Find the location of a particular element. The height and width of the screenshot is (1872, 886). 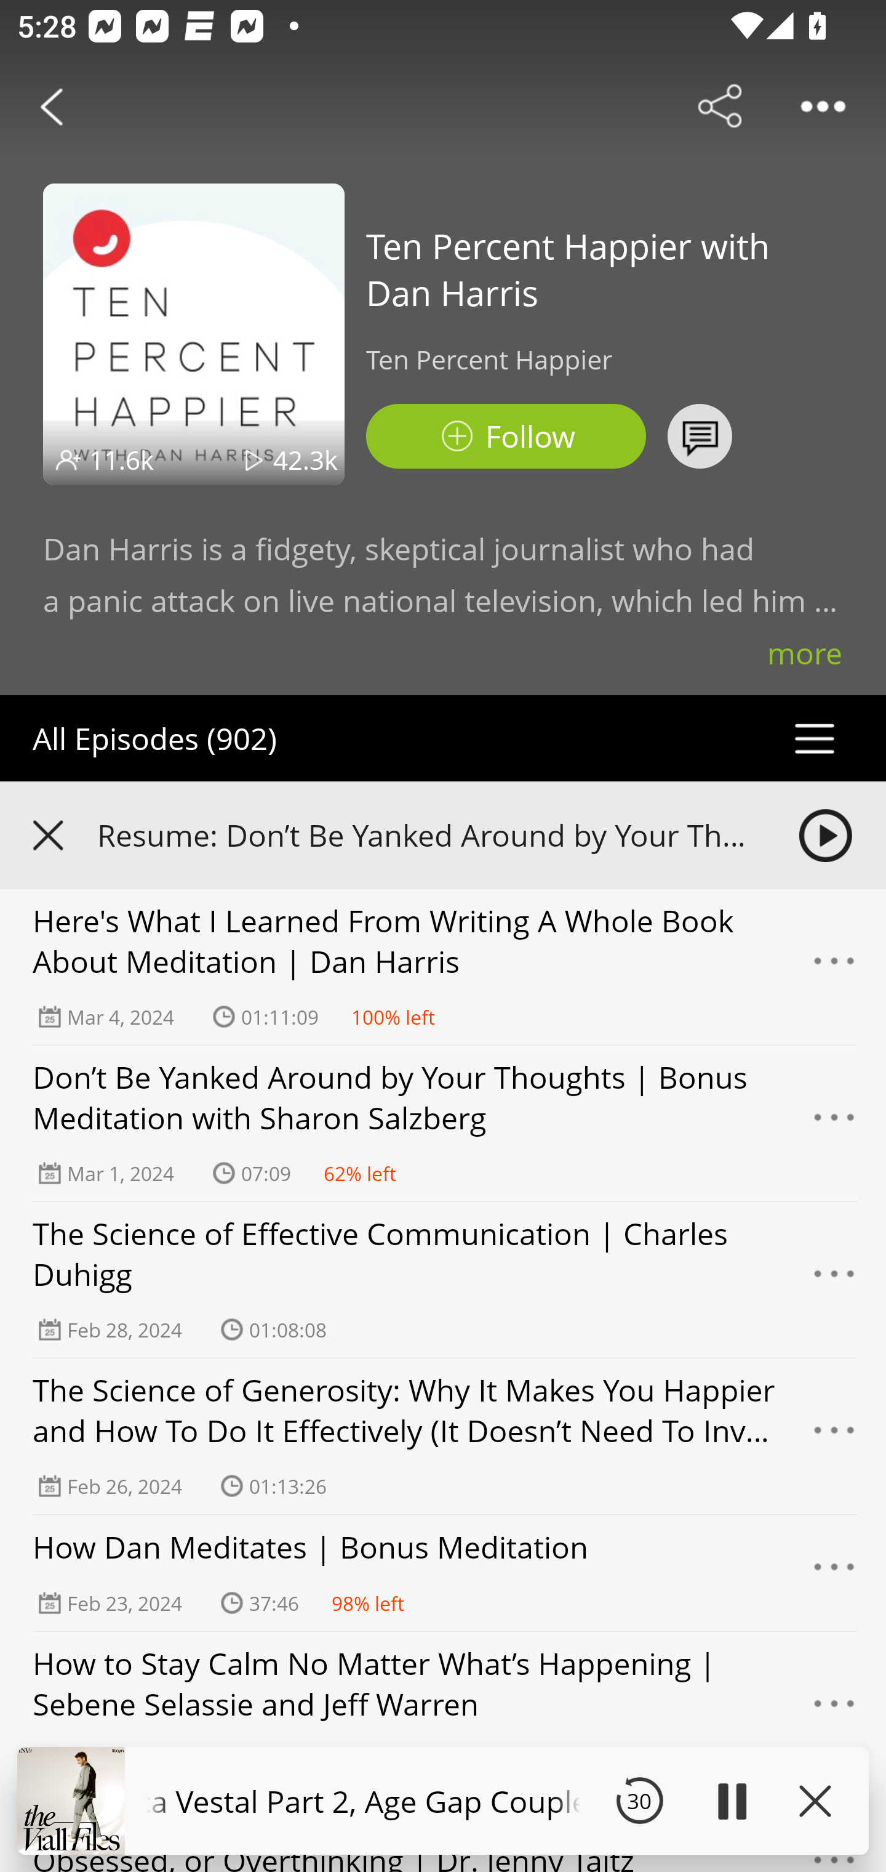

11.6k is located at coordinates (122, 459).